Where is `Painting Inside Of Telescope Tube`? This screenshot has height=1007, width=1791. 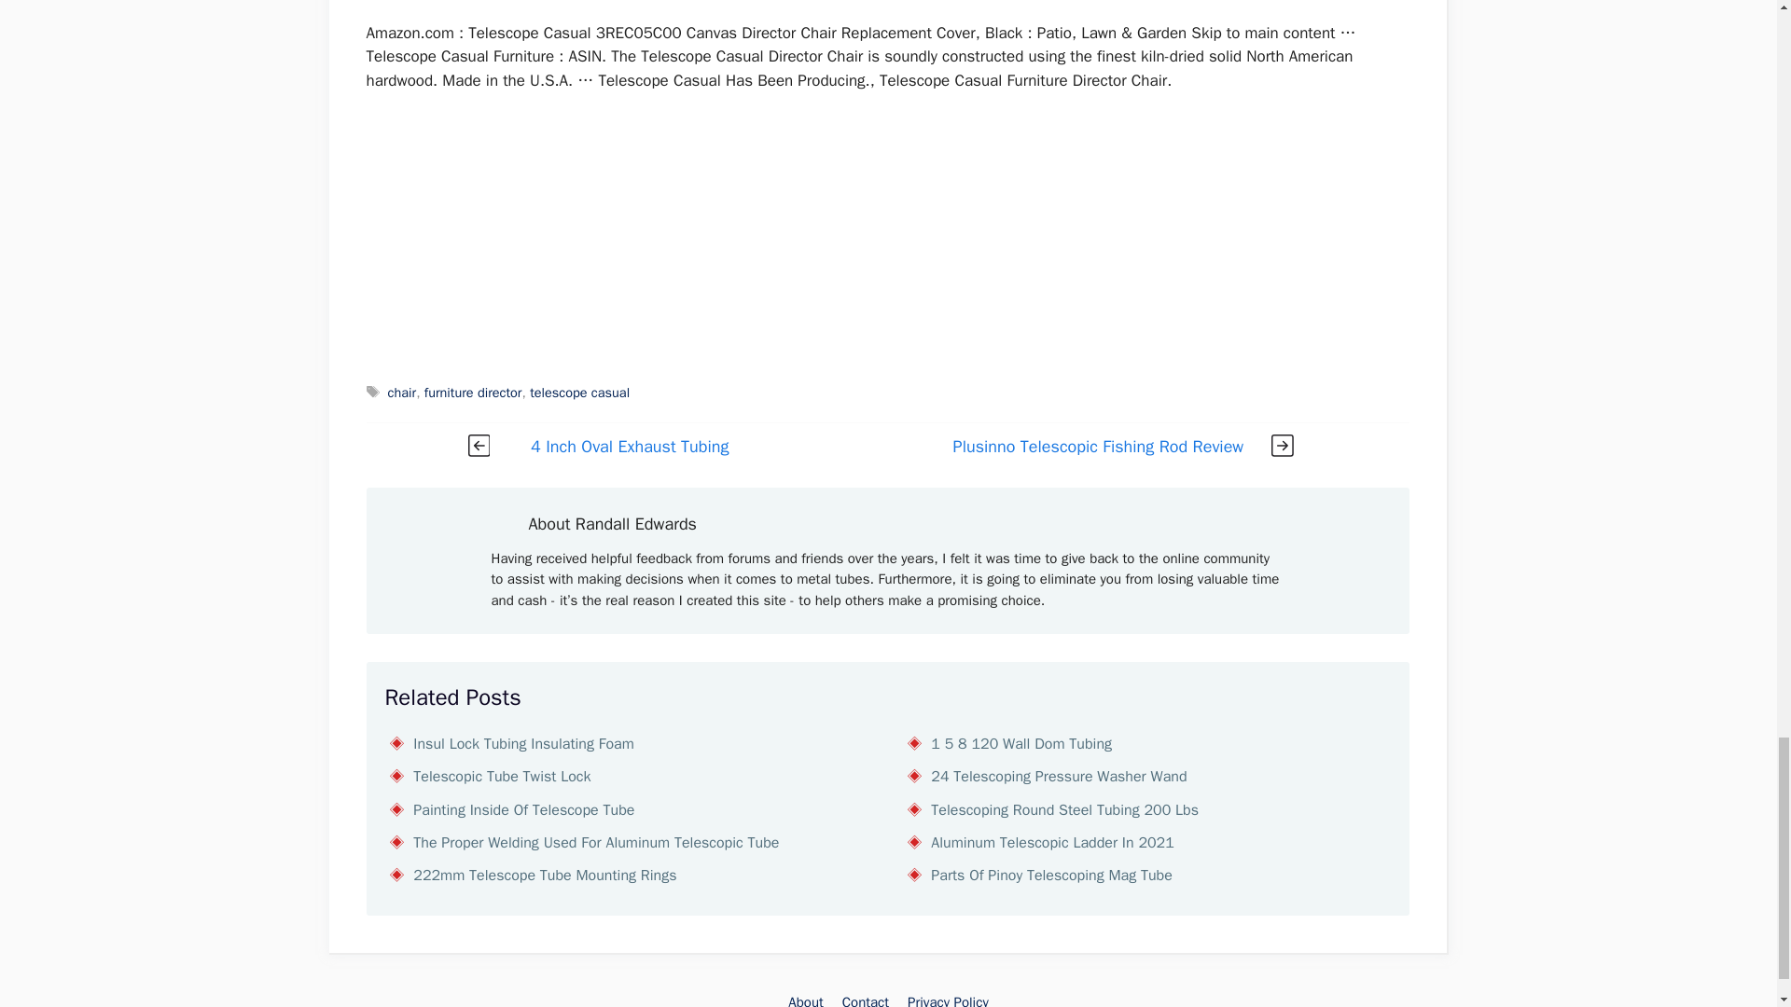 Painting Inside Of Telescope Tube is located at coordinates (523, 809).